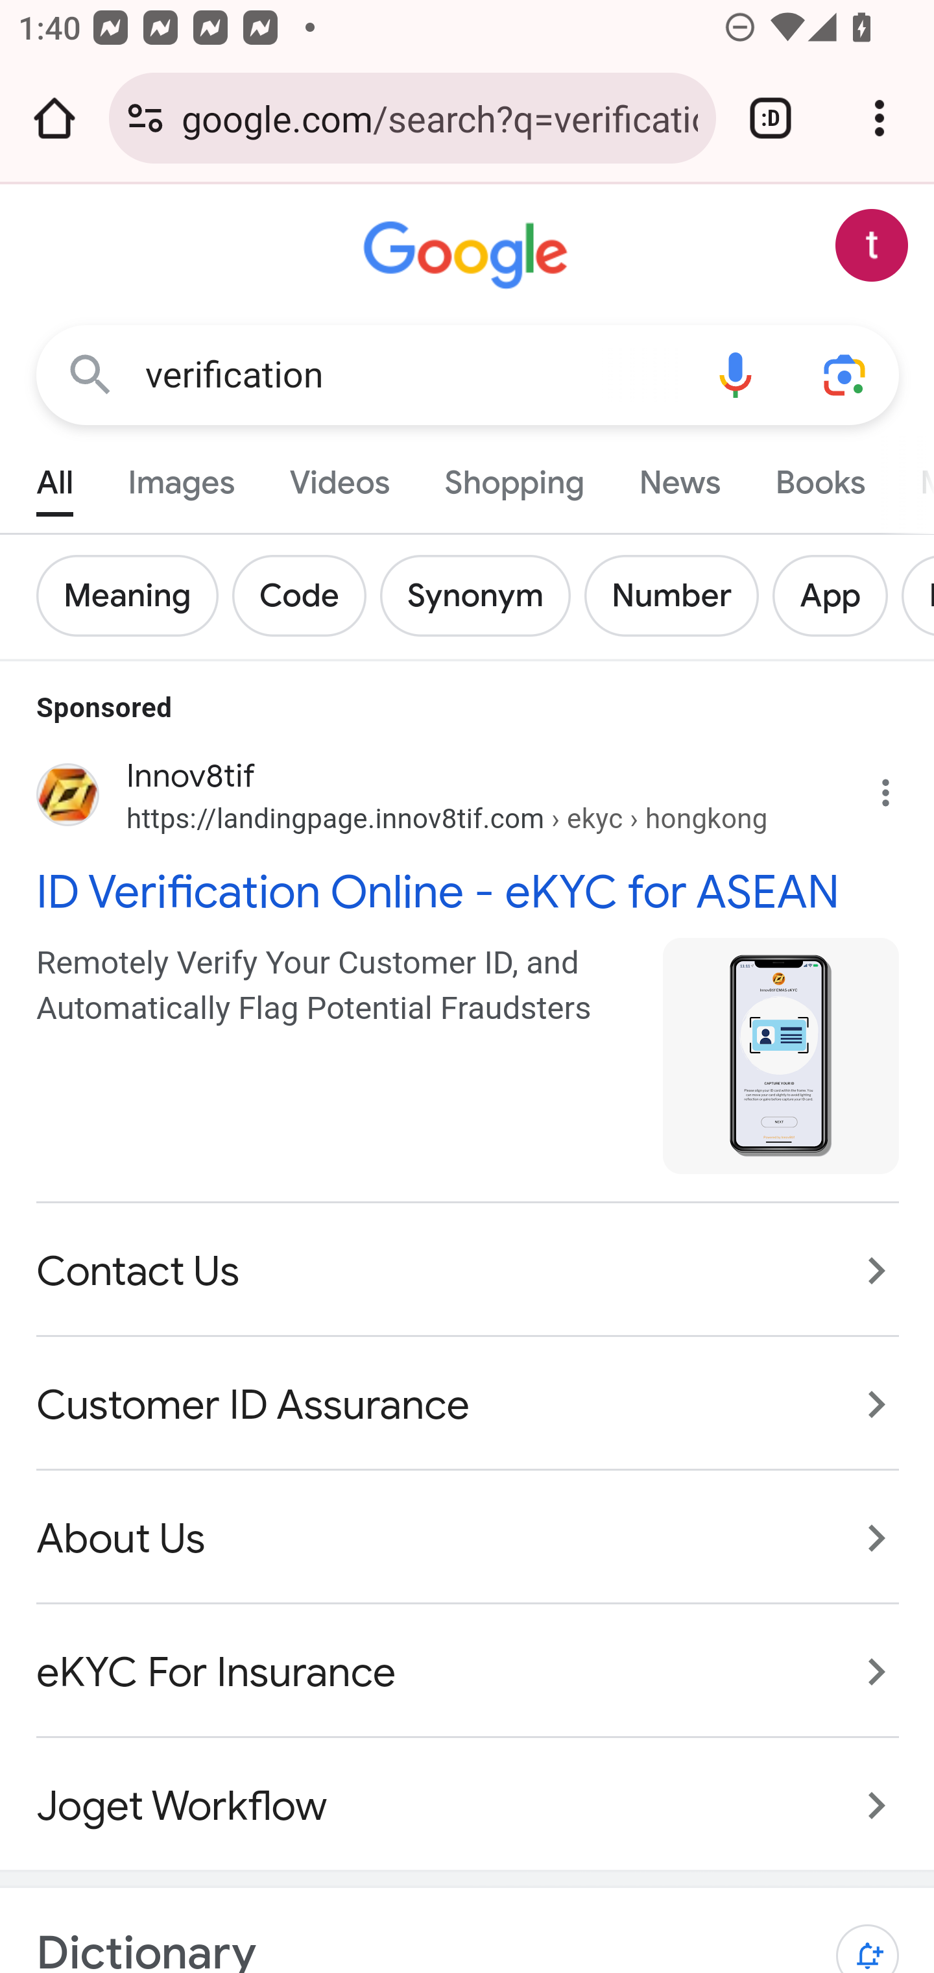 The width and height of the screenshot is (934, 1973). I want to click on ID Verification Online - eKYC for ASEAN, so click(468, 889).